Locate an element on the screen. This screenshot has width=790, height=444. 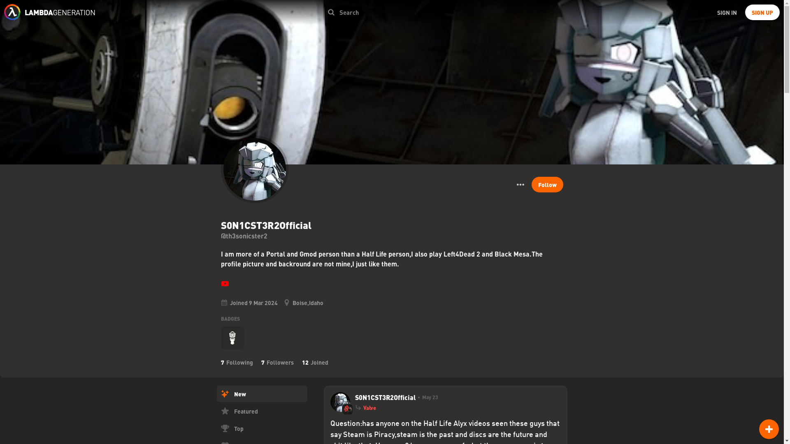
Top is located at coordinates (262, 428).